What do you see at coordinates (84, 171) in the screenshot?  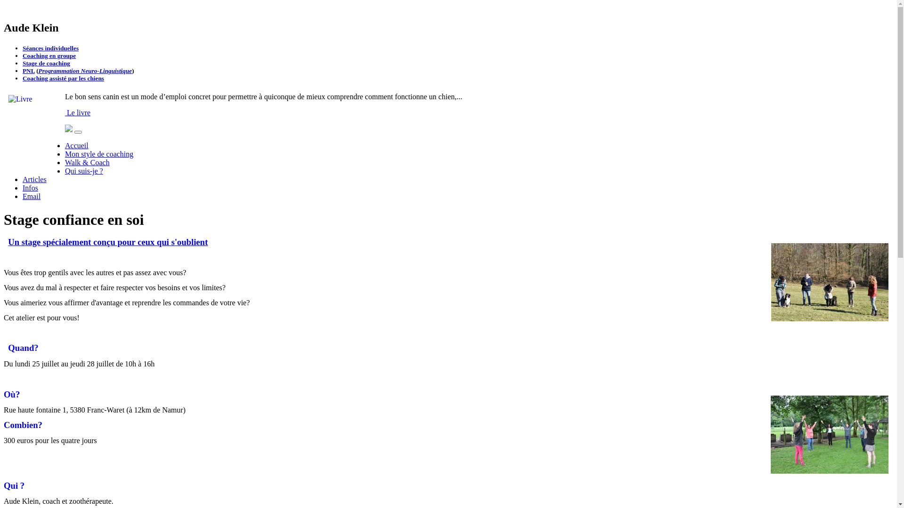 I see `Qui suis-je ?` at bounding box center [84, 171].